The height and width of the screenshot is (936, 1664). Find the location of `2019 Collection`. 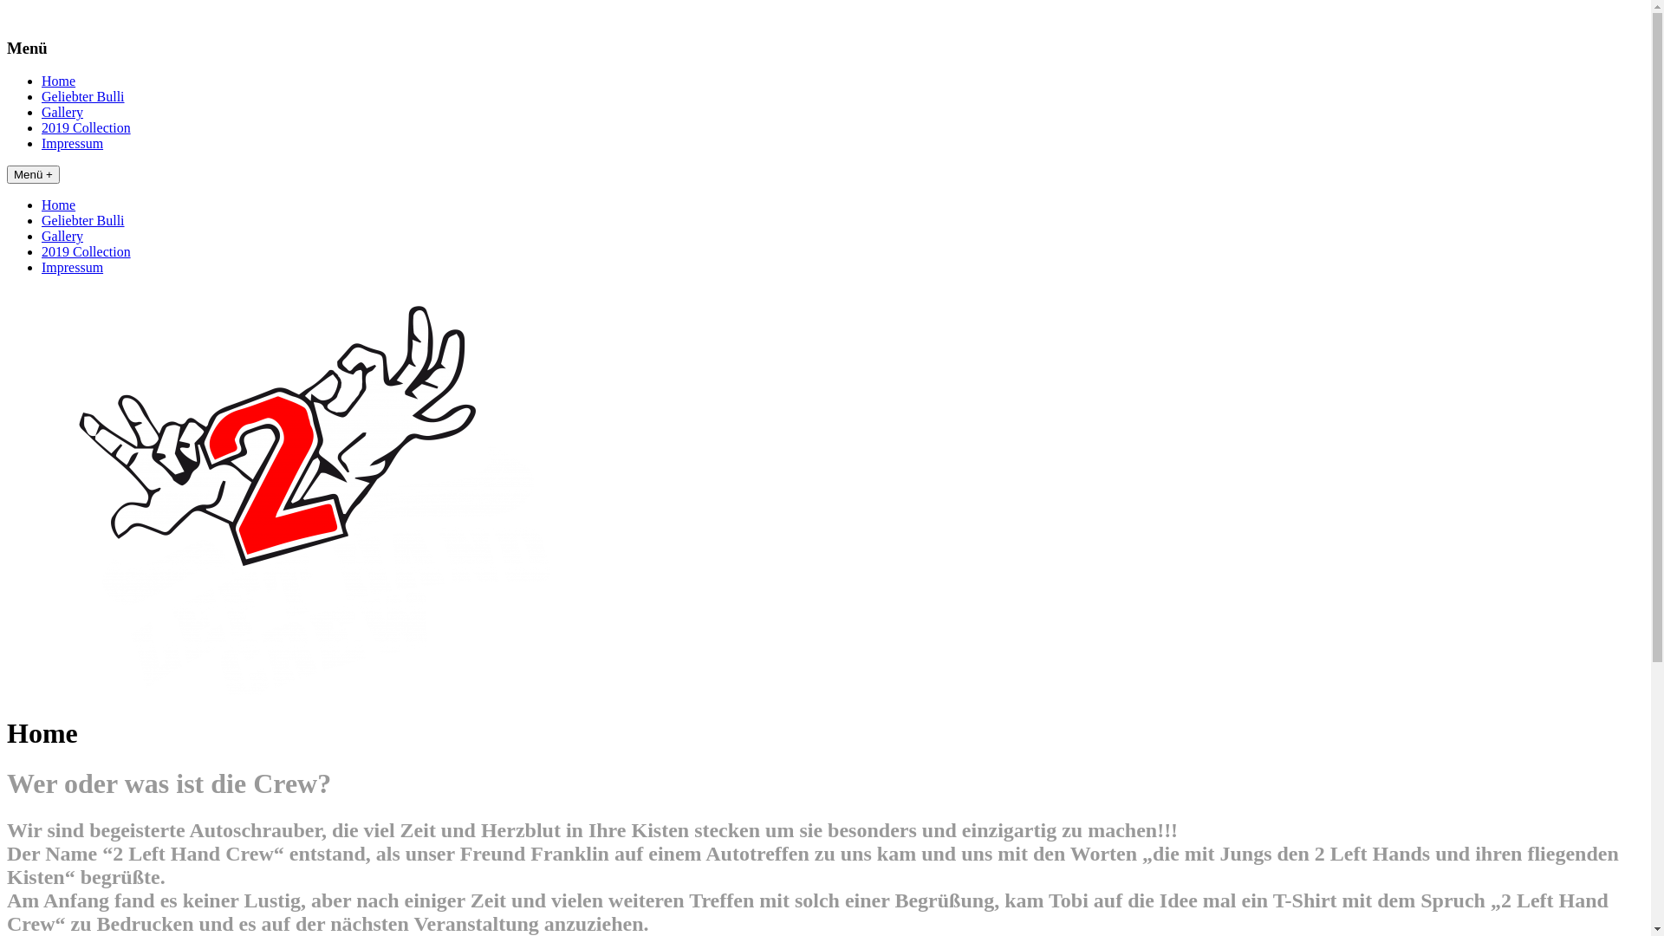

2019 Collection is located at coordinates (87, 127).